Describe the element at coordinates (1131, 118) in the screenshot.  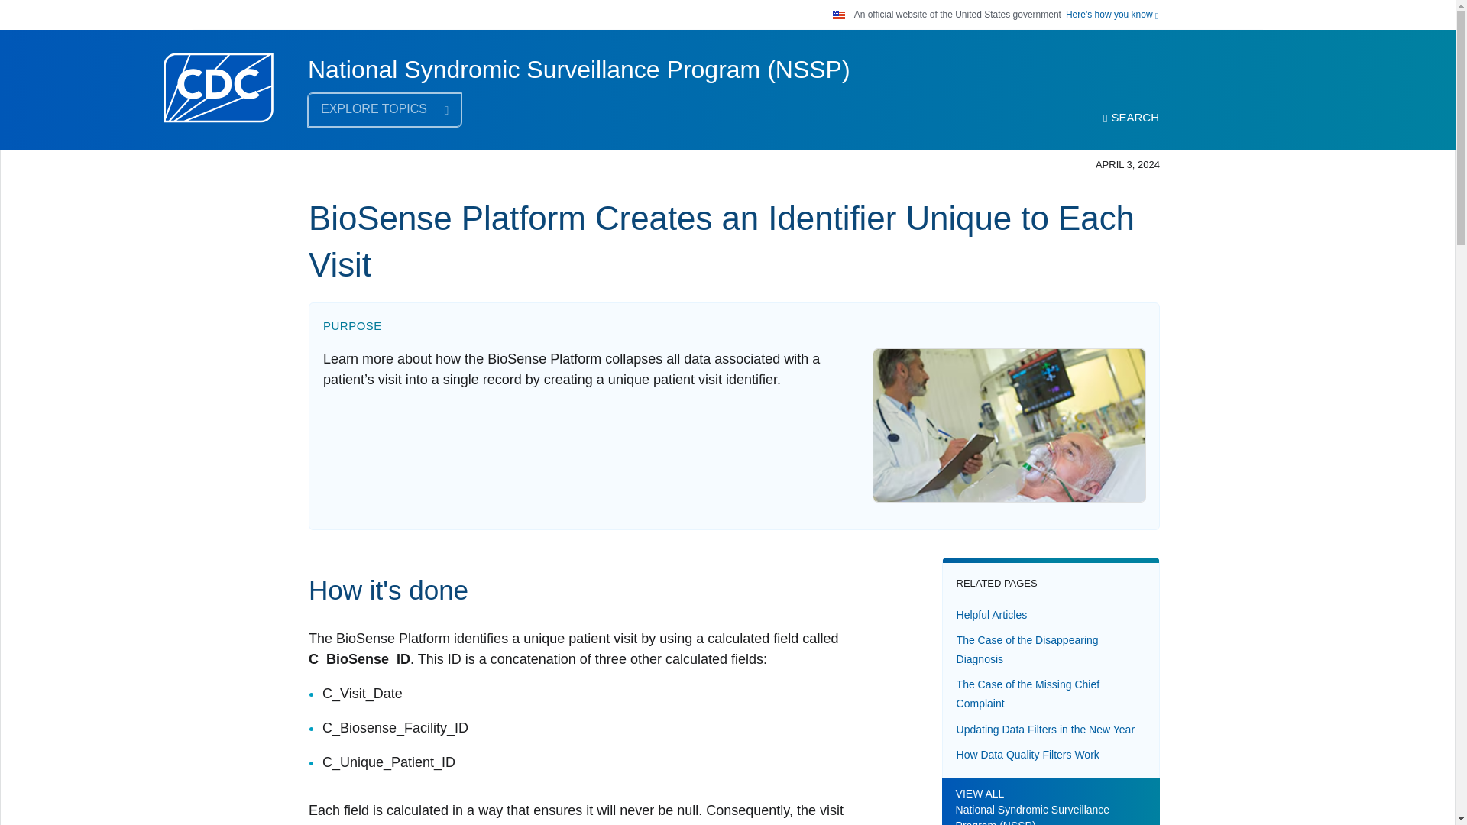
I see `SEARCH` at that location.